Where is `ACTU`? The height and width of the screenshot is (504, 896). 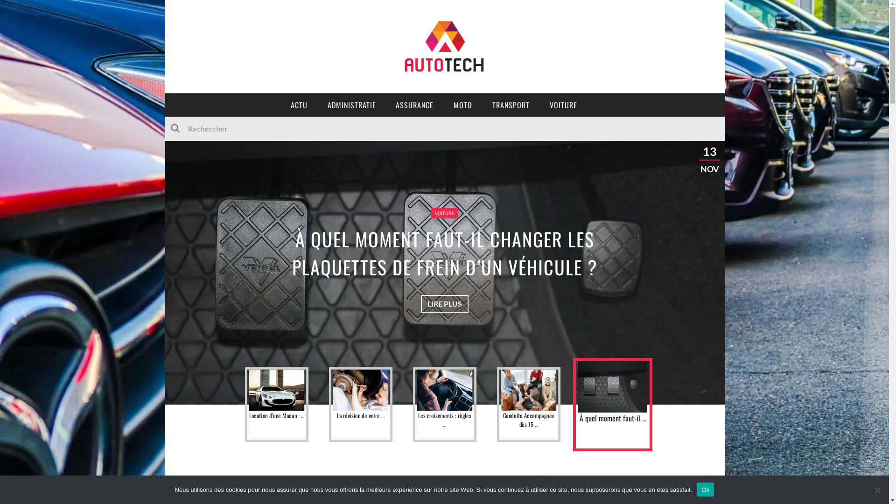
ACTU is located at coordinates (299, 105).